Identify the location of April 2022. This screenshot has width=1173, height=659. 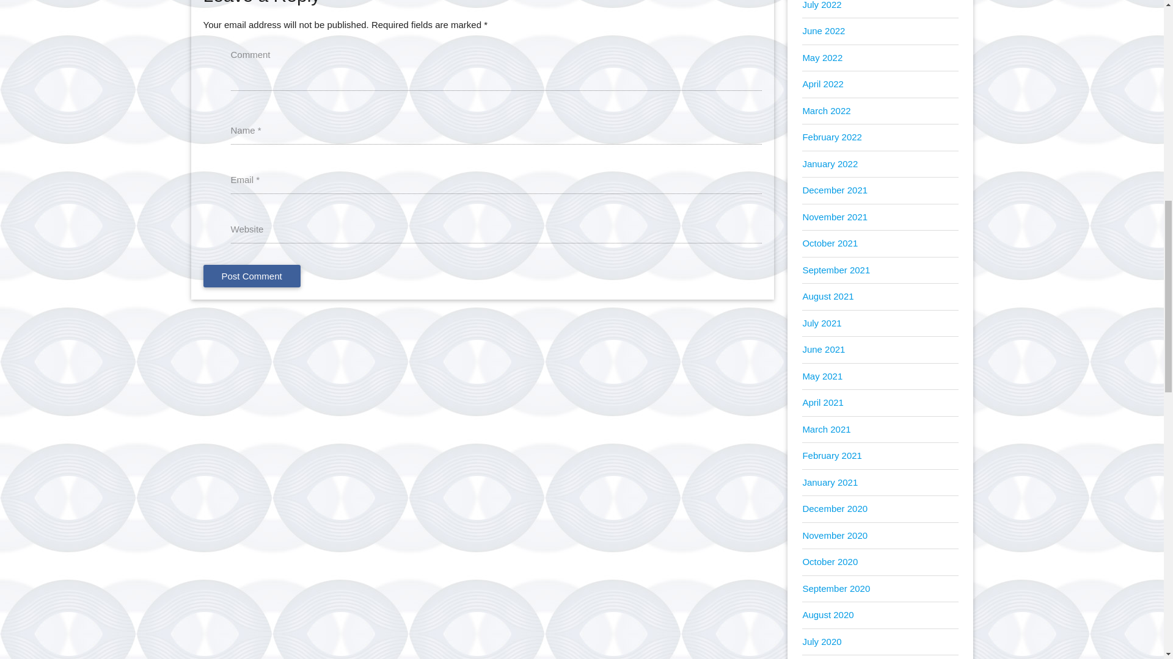
(822, 83).